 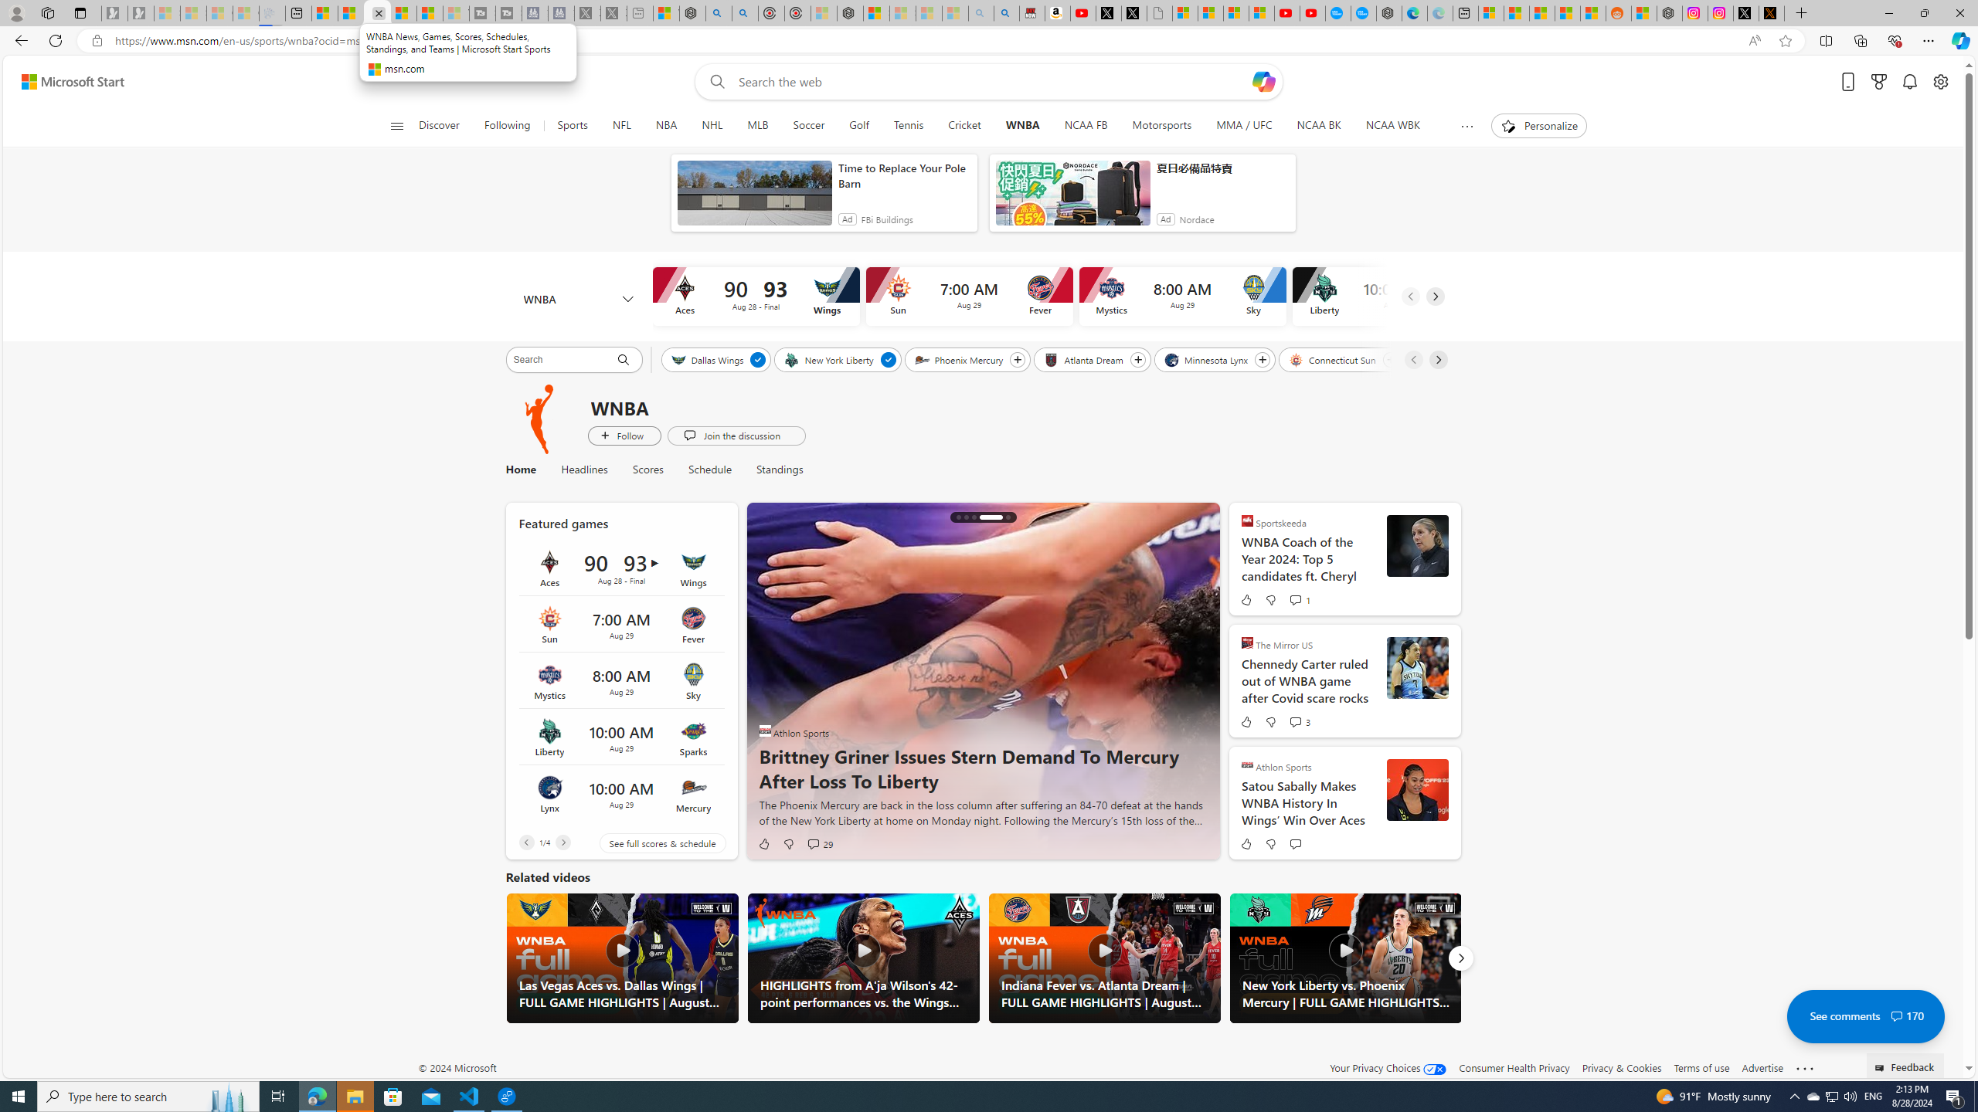 I want to click on Class: oneFooter_seeMore-DS-EntryPoint1-1, so click(x=1805, y=1067).